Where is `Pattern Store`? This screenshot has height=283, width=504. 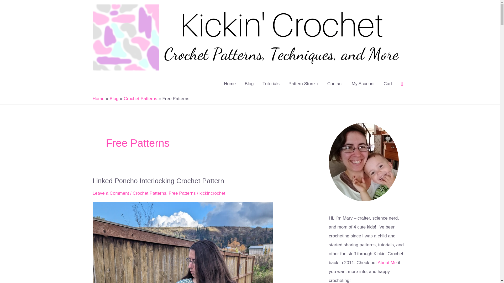
Pattern Store is located at coordinates (303, 84).